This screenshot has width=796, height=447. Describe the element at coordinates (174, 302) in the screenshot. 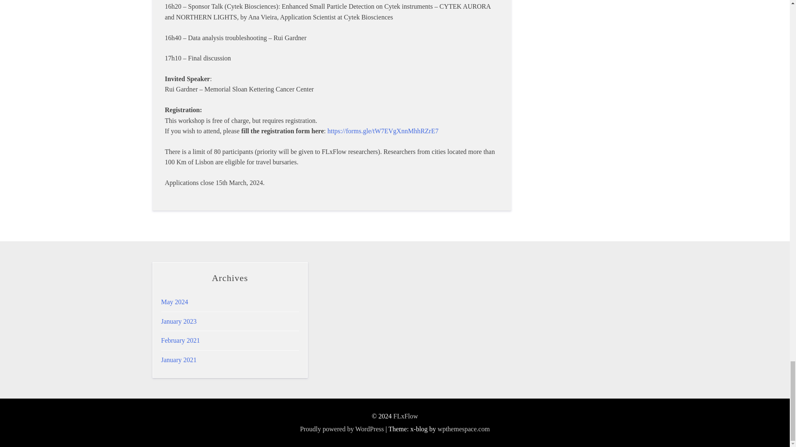

I see `May 2024` at that location.